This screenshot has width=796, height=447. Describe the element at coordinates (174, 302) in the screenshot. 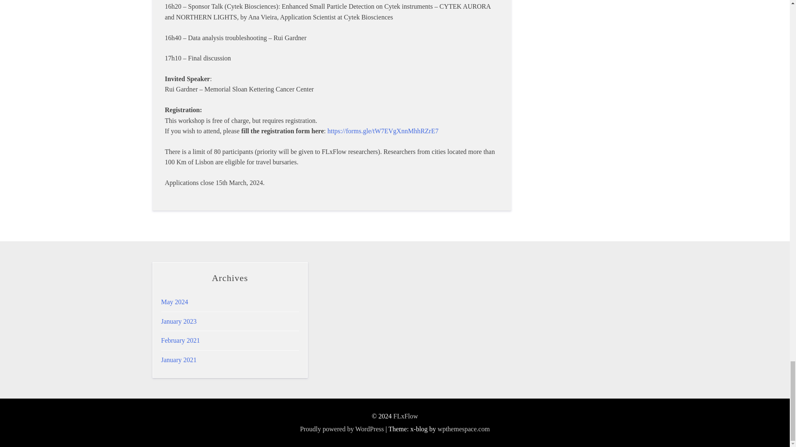

I see `May 2024` at that location.